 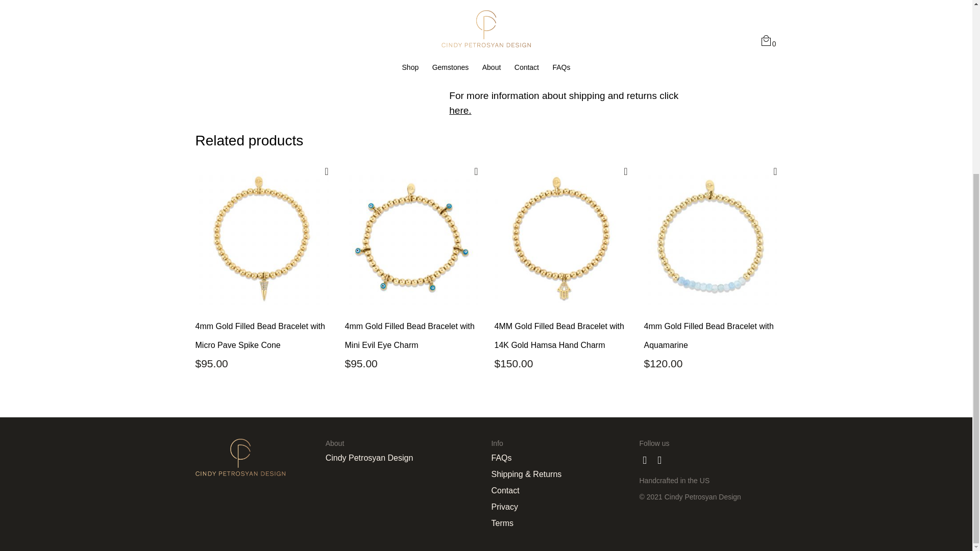 What do you see at coordinates (559, 506) in the screenshot?
I see `Privacy` at bounding box center [559, 506].